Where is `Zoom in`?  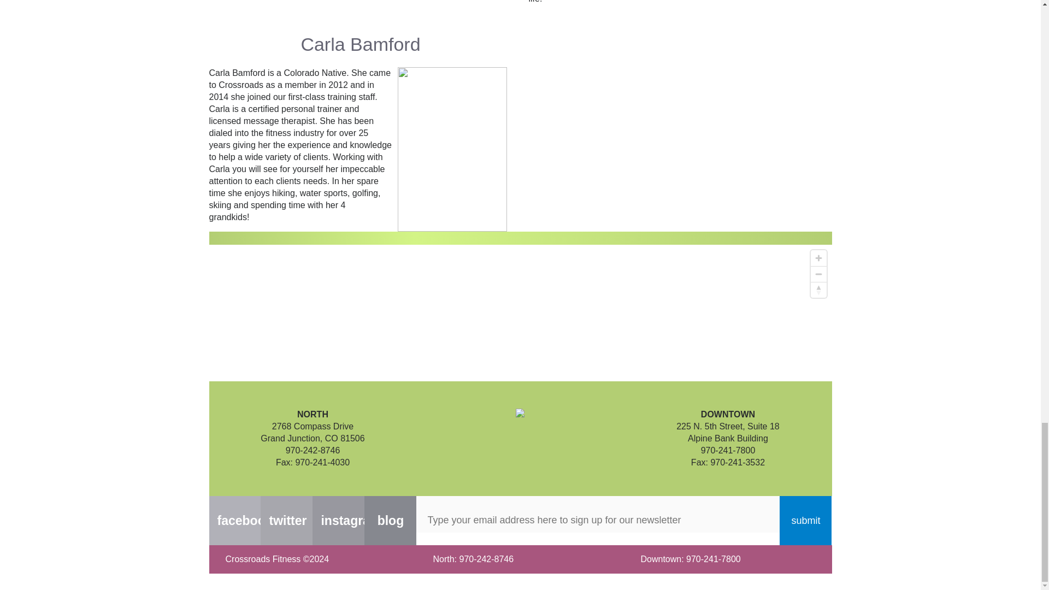
Zoom in is located at coordinates (818, 258).